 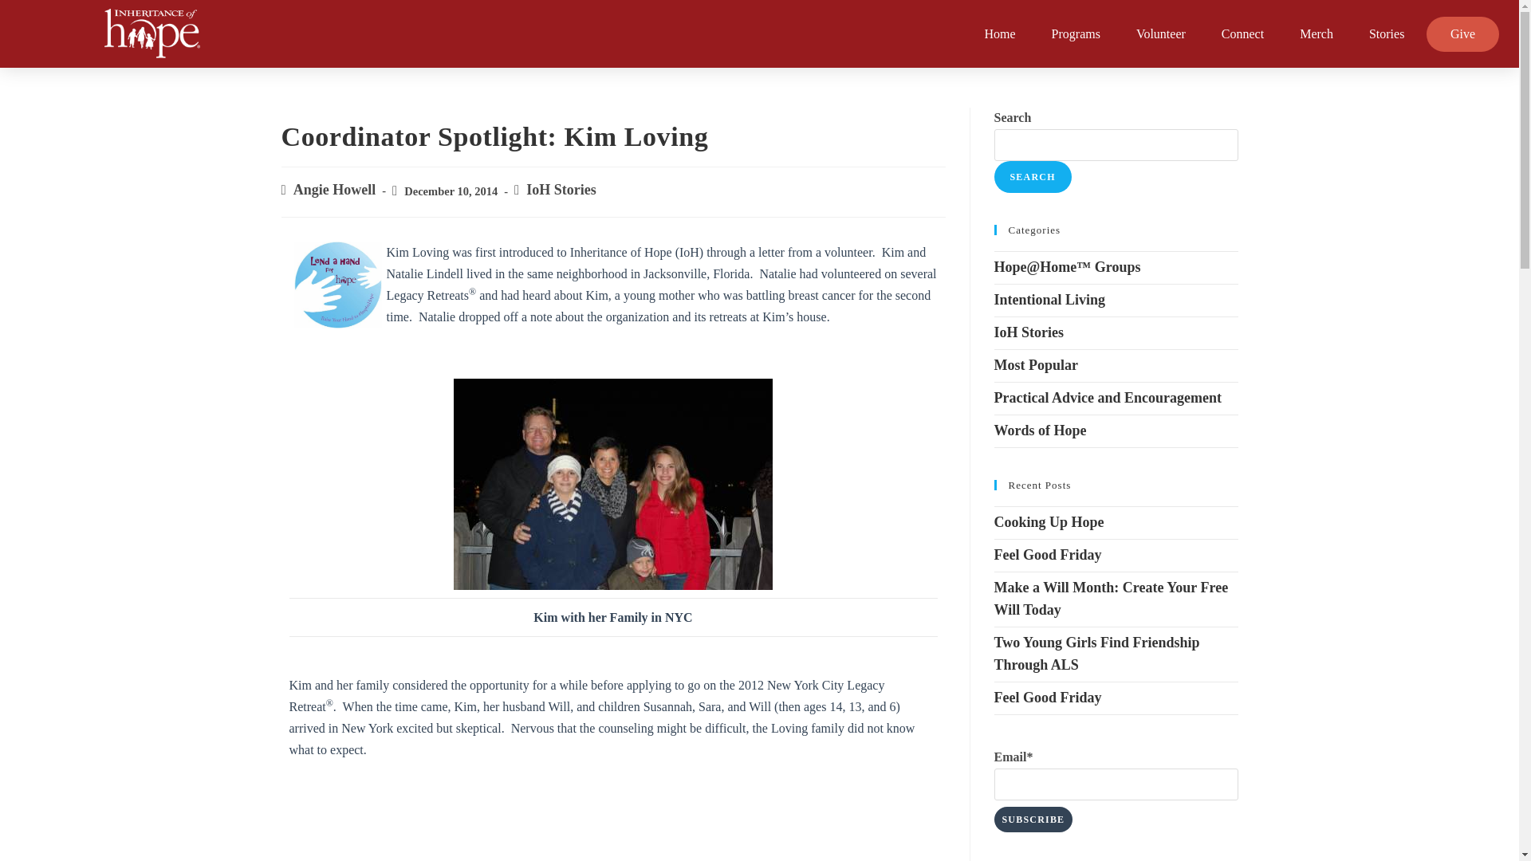 I want to click on Subscribe, so click(x=1033, y=820).